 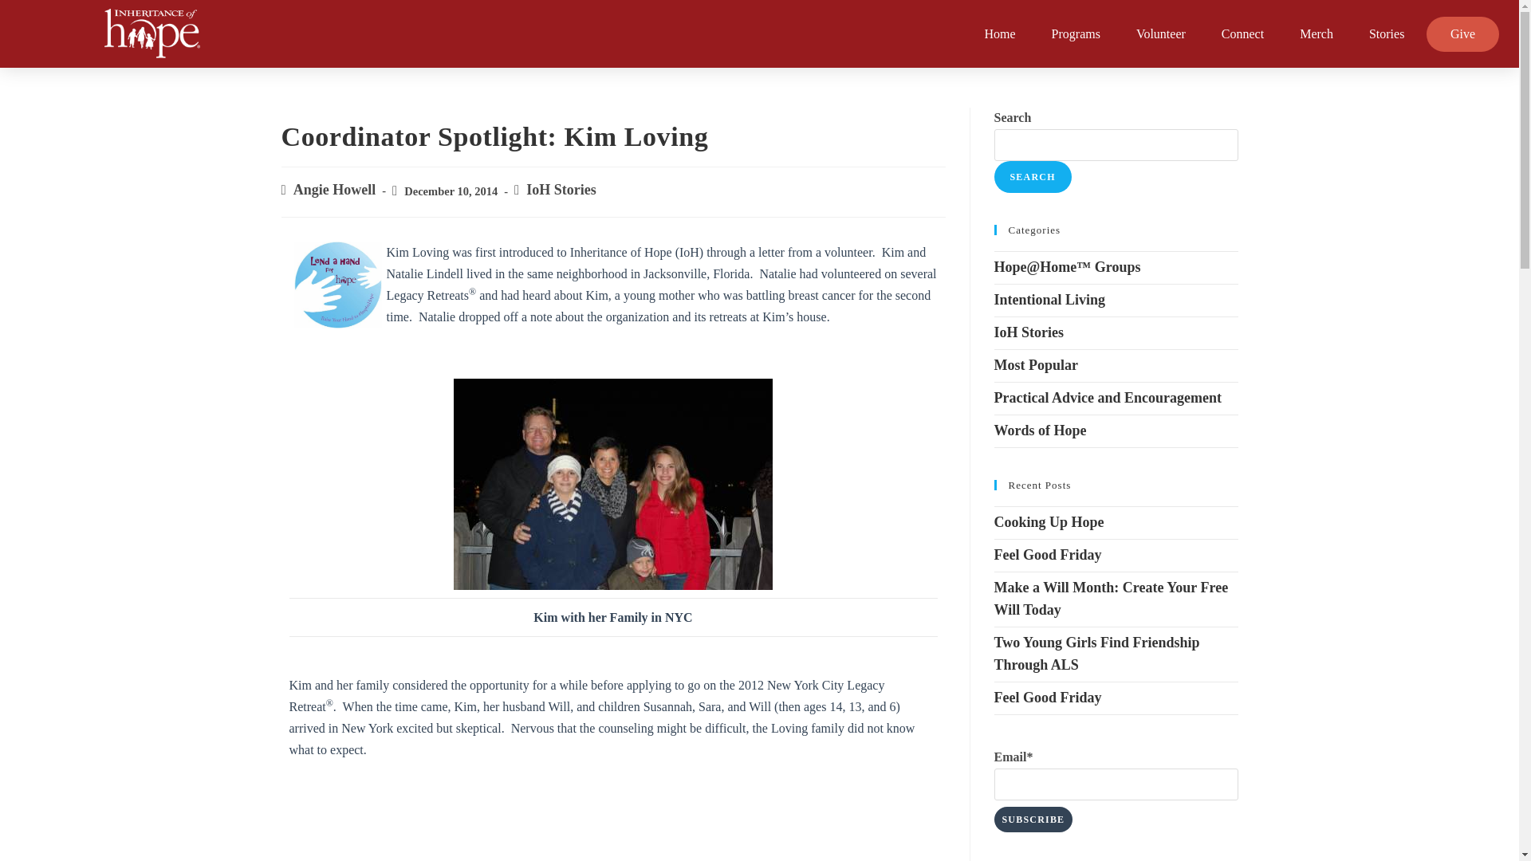 I want to click on Subscribe, so click(x=1033, y=820).